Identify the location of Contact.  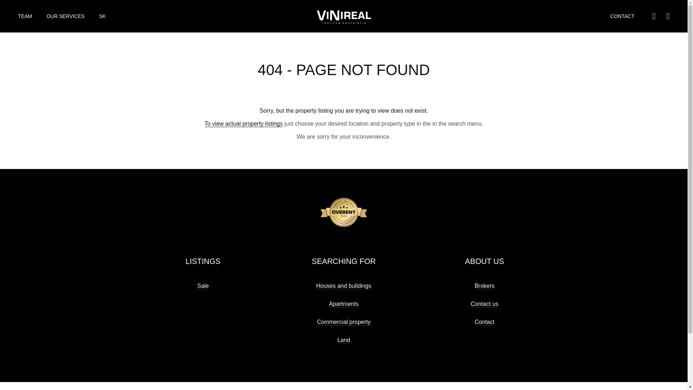
(484, 322).